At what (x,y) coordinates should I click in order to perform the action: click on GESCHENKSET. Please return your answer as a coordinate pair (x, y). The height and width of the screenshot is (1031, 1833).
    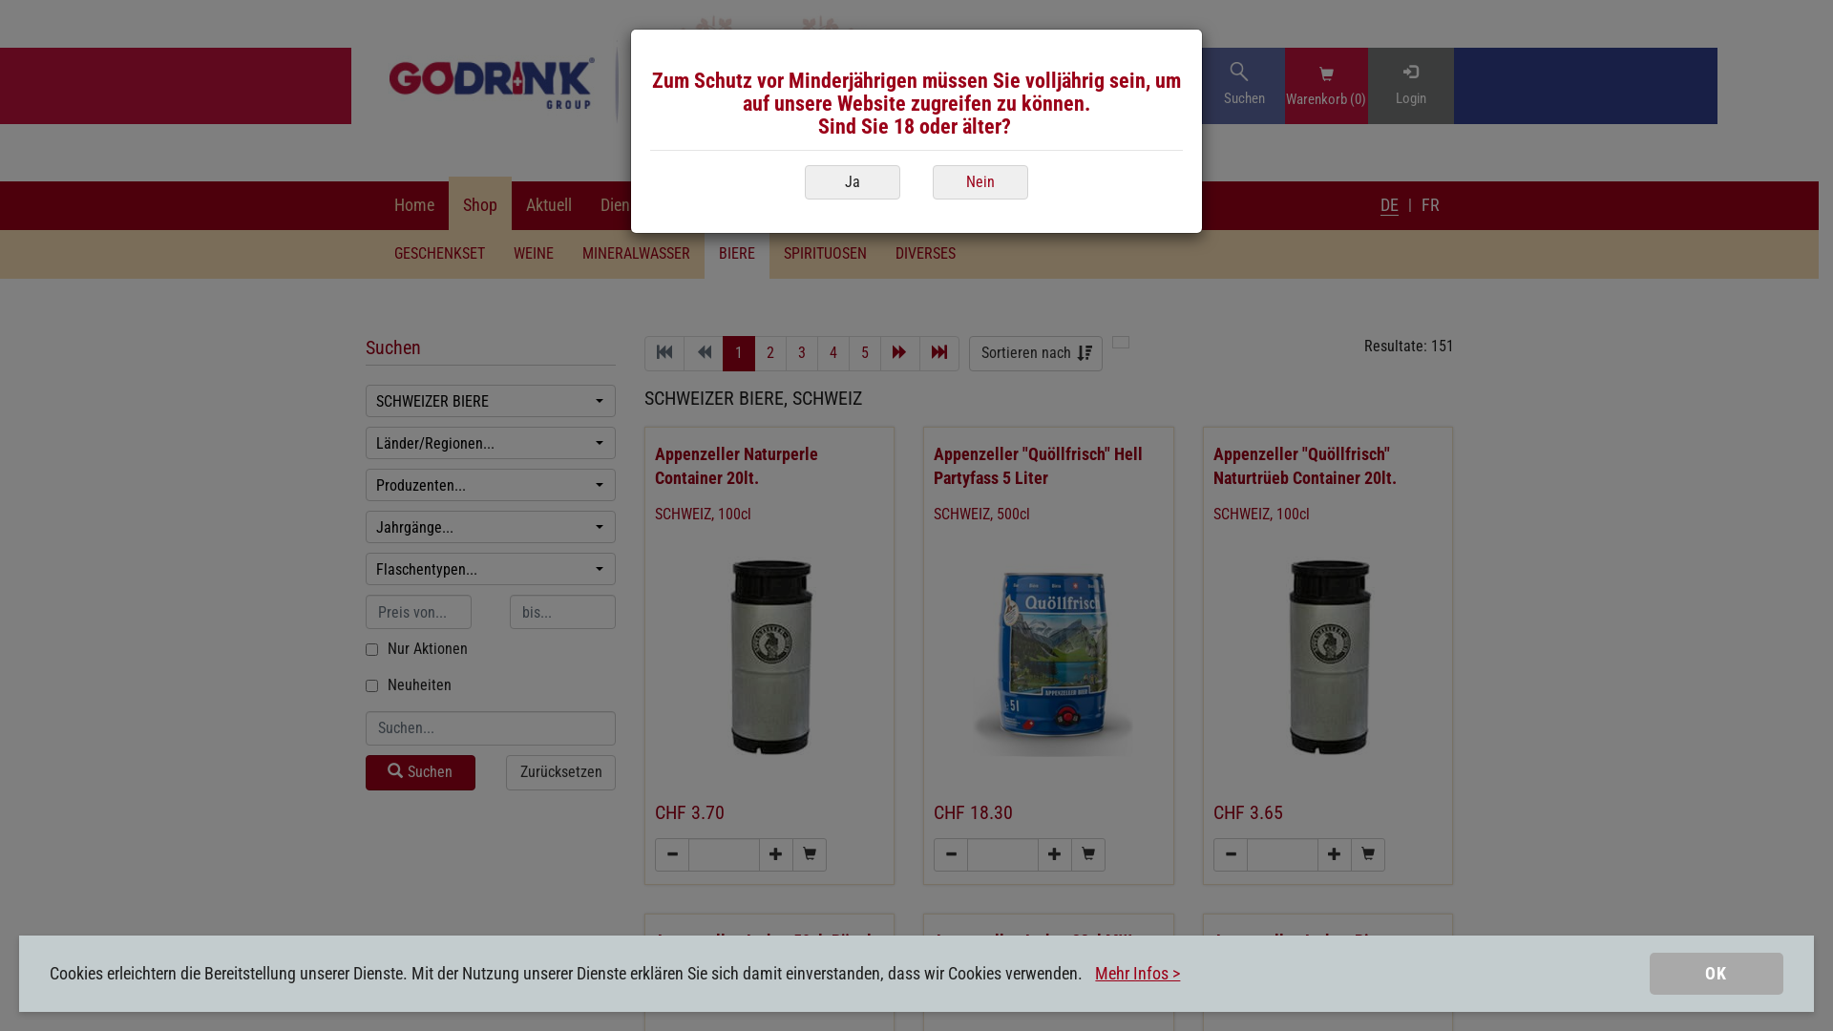
    Looking at the image, I should click on (439, 254).